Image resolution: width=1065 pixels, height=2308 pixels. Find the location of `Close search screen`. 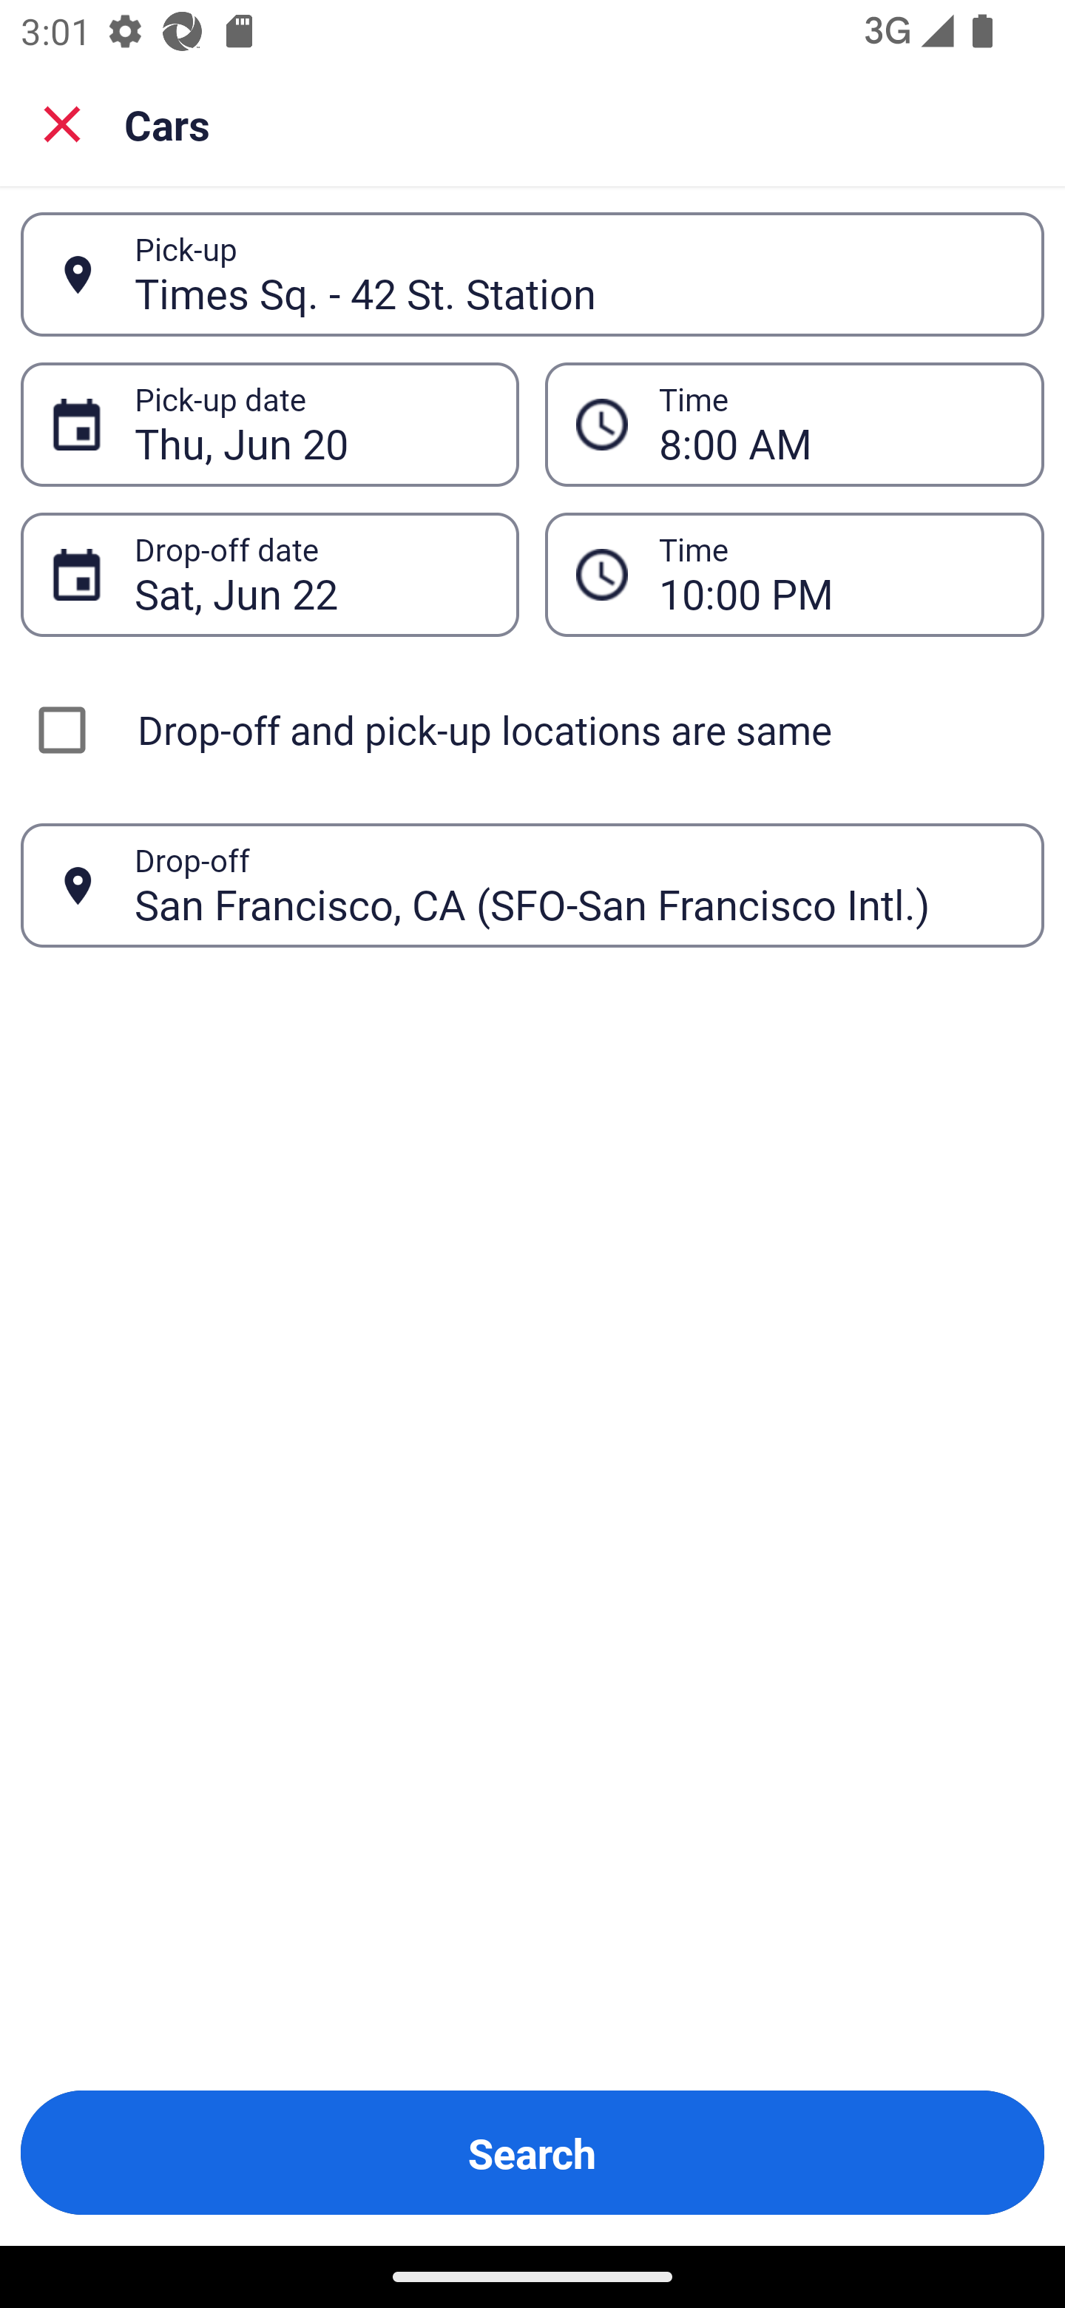

Close search screen is located at coordinates (62, 123).